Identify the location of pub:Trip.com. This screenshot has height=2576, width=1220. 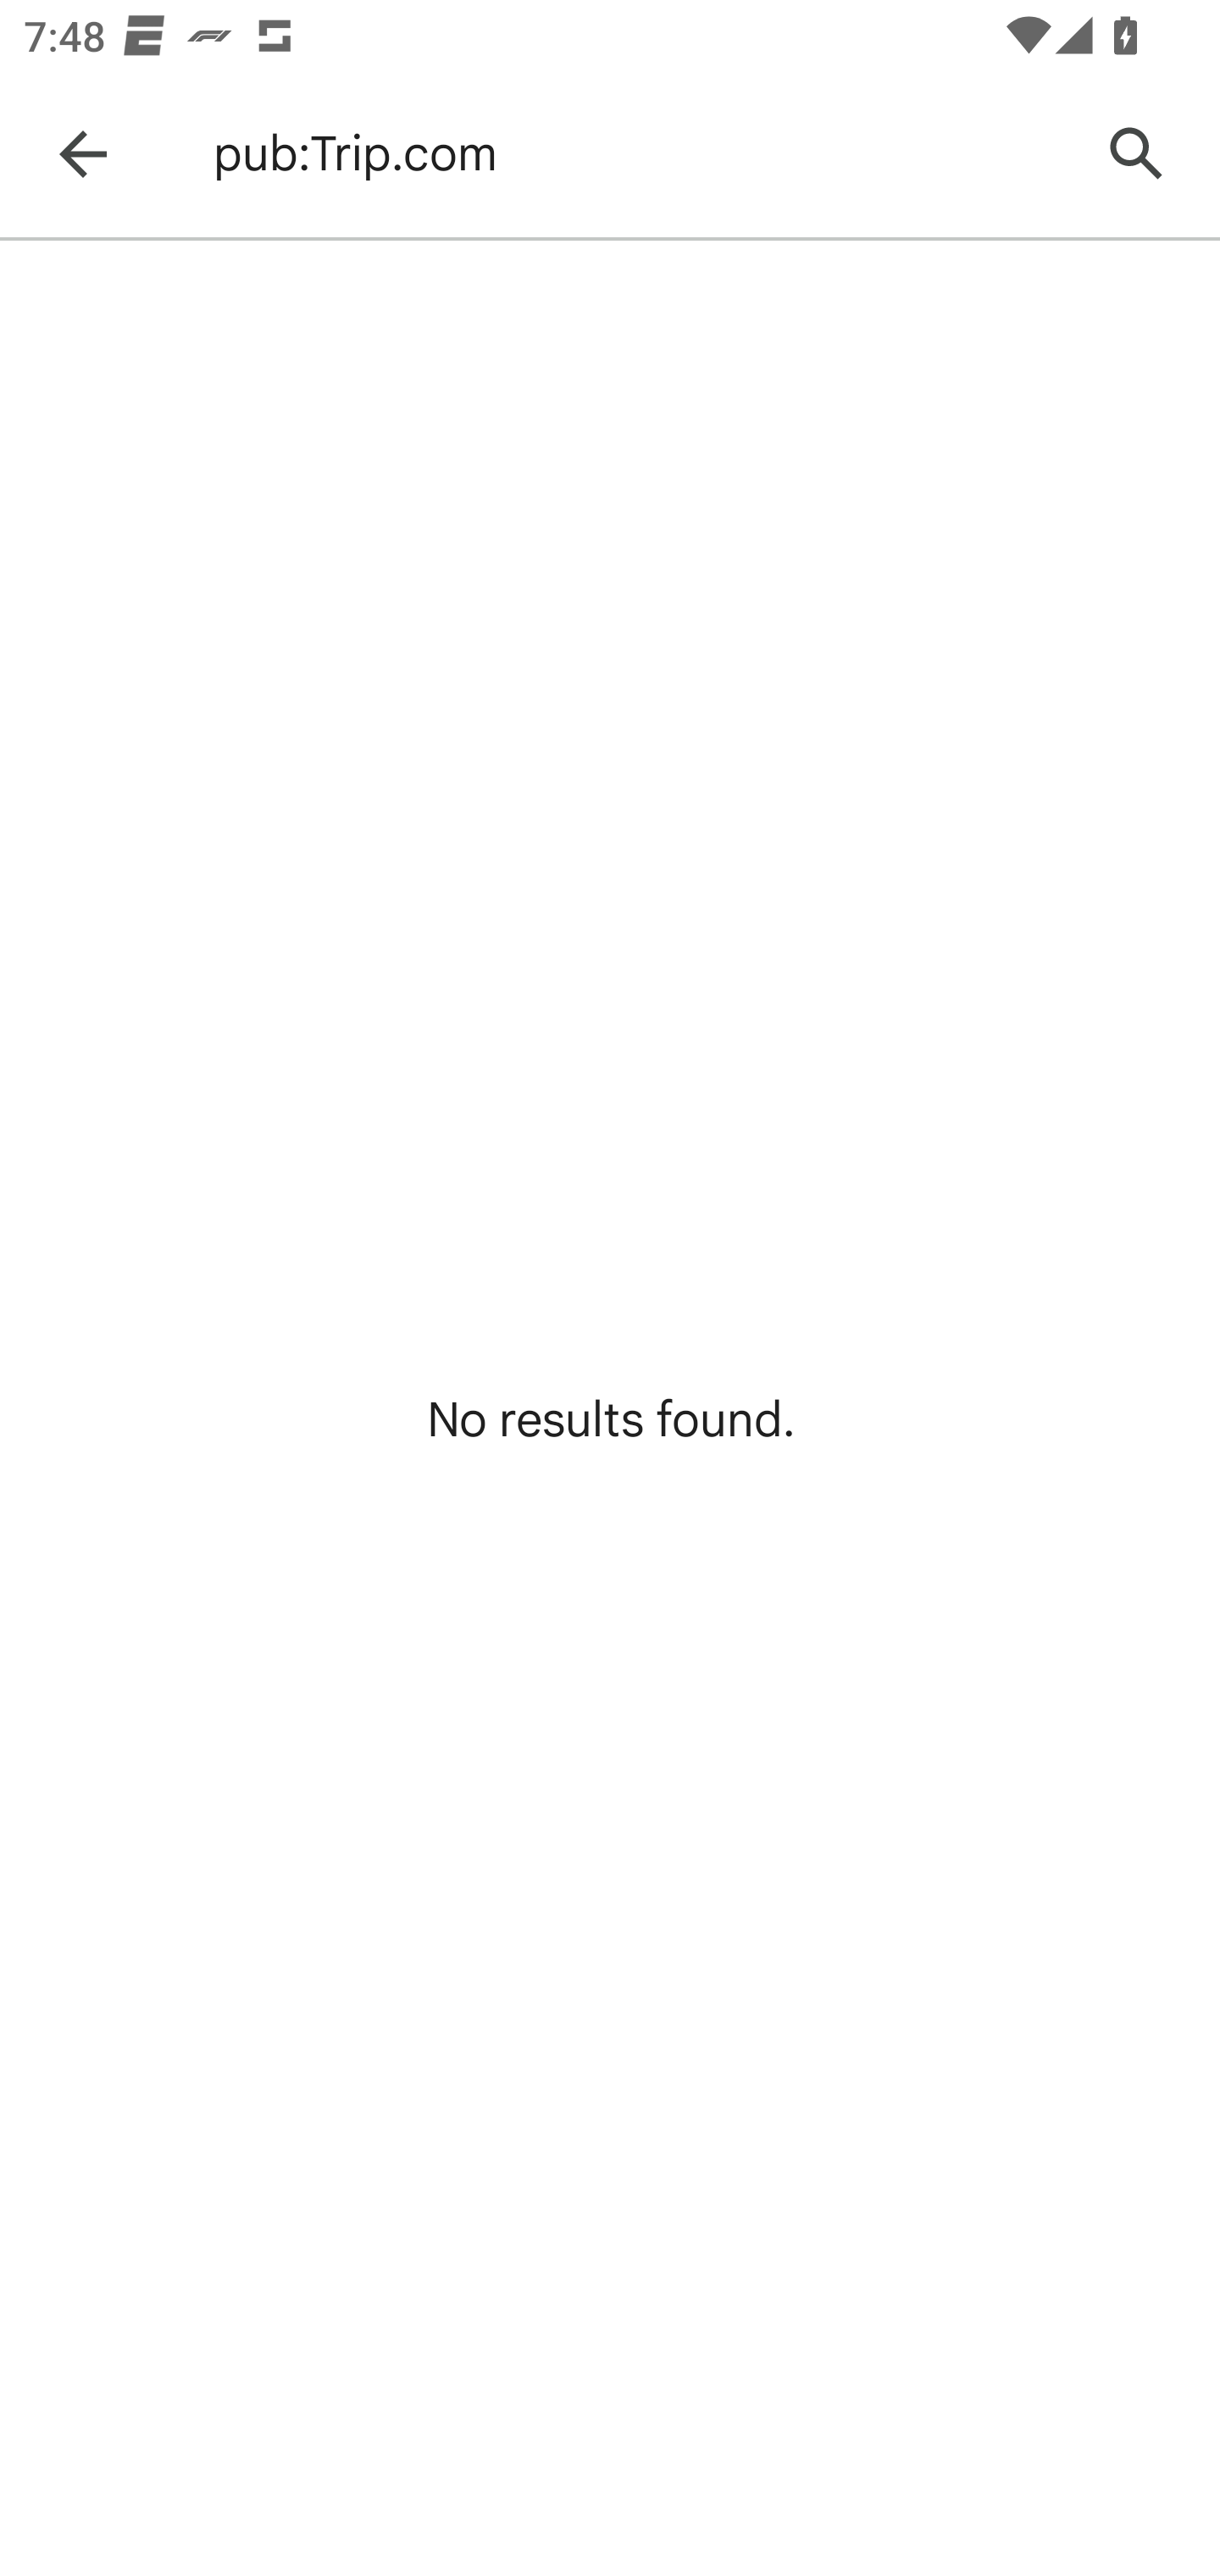
(639, 154).